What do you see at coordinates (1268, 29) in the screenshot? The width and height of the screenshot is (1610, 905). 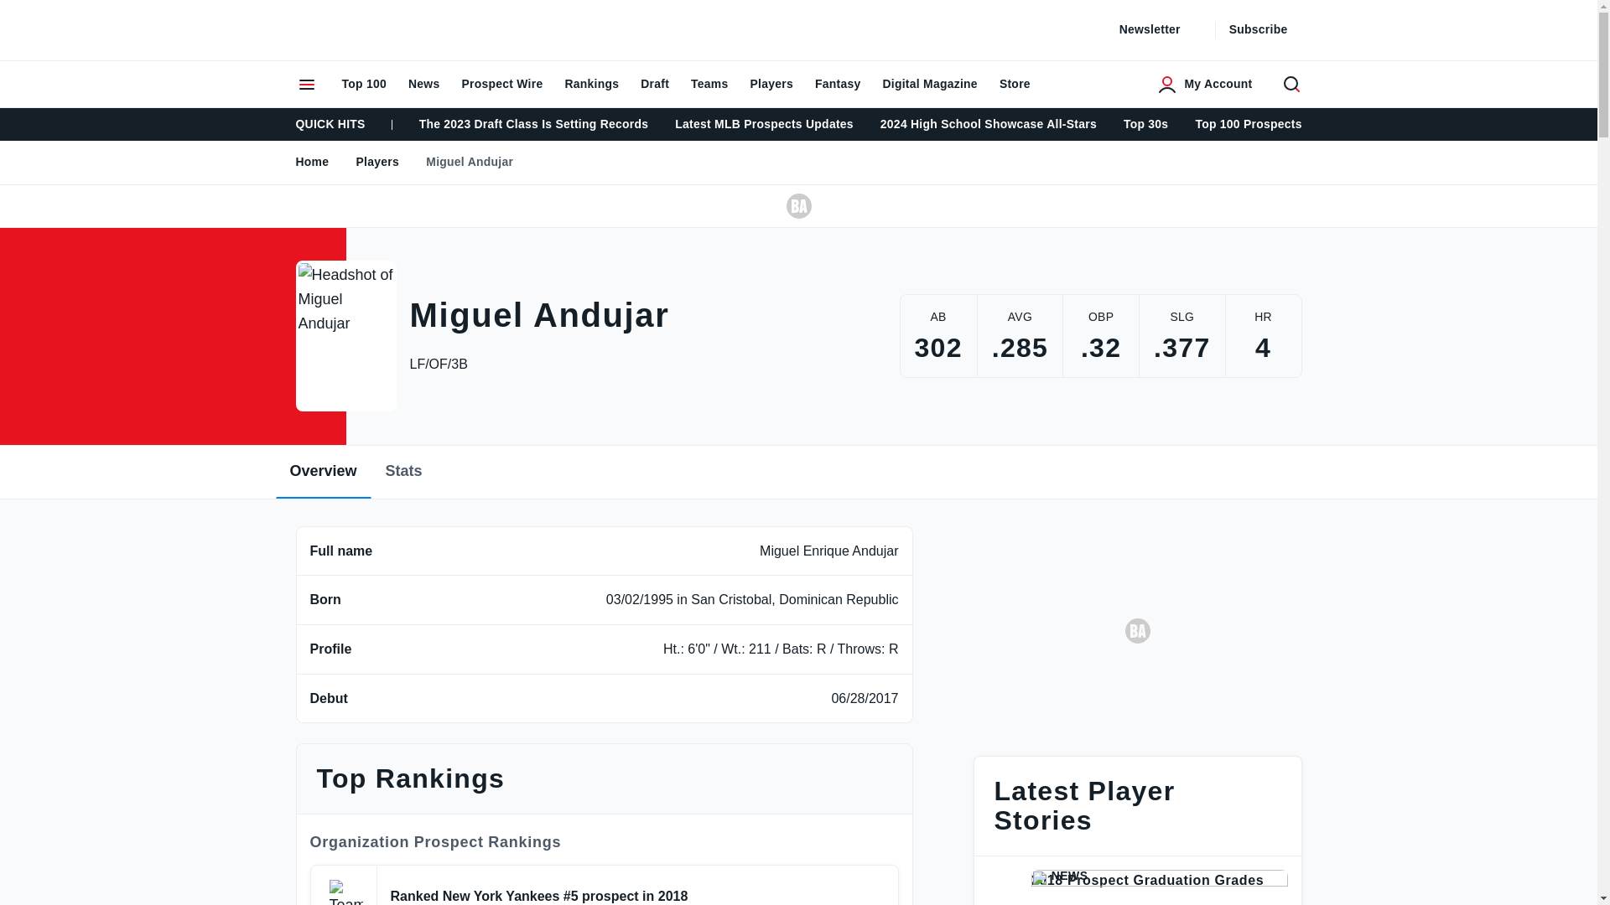 I see `Subscribe` at bounding box center [1268, 29].